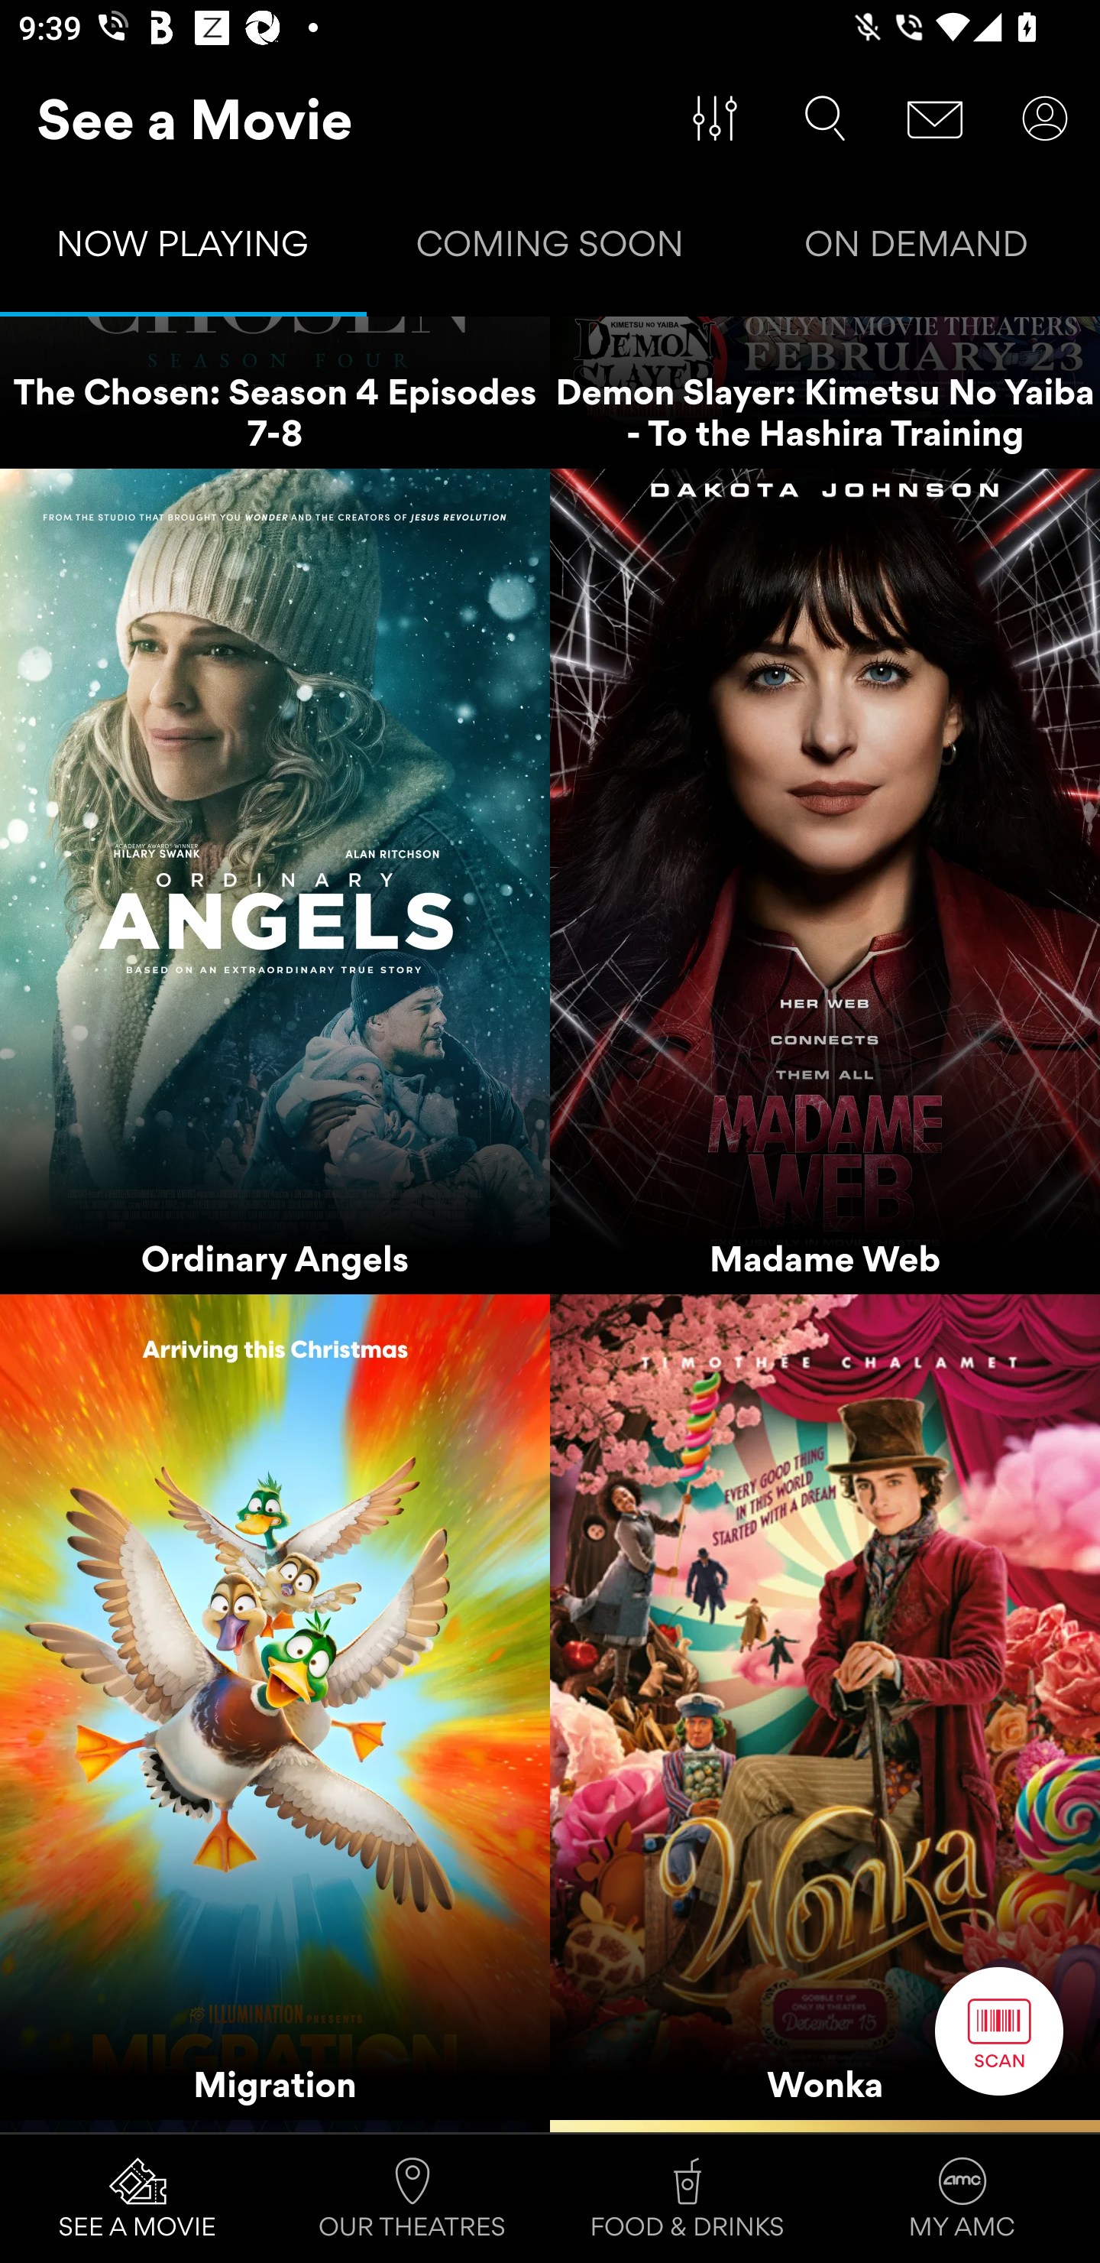  What do you see at coordinates (999, 2031) in the screenshot?
I see `Scan Button` at bounding box center [999, 2031].